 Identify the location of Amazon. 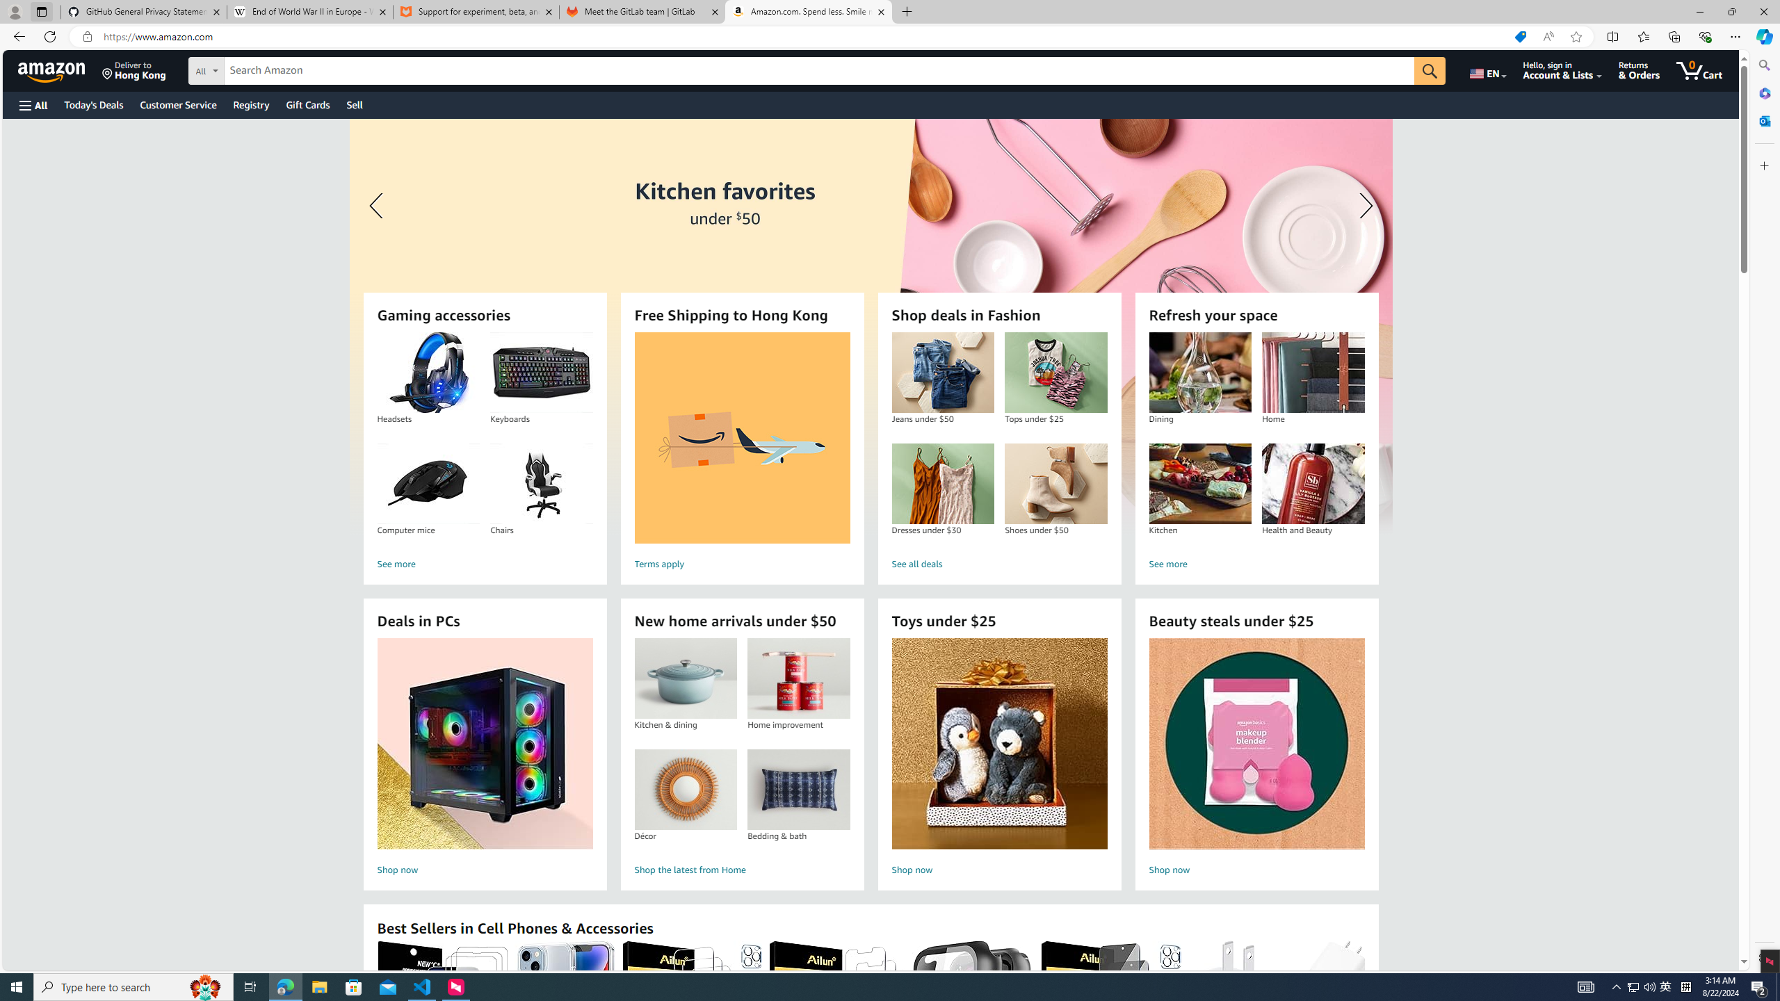
(53, 70).